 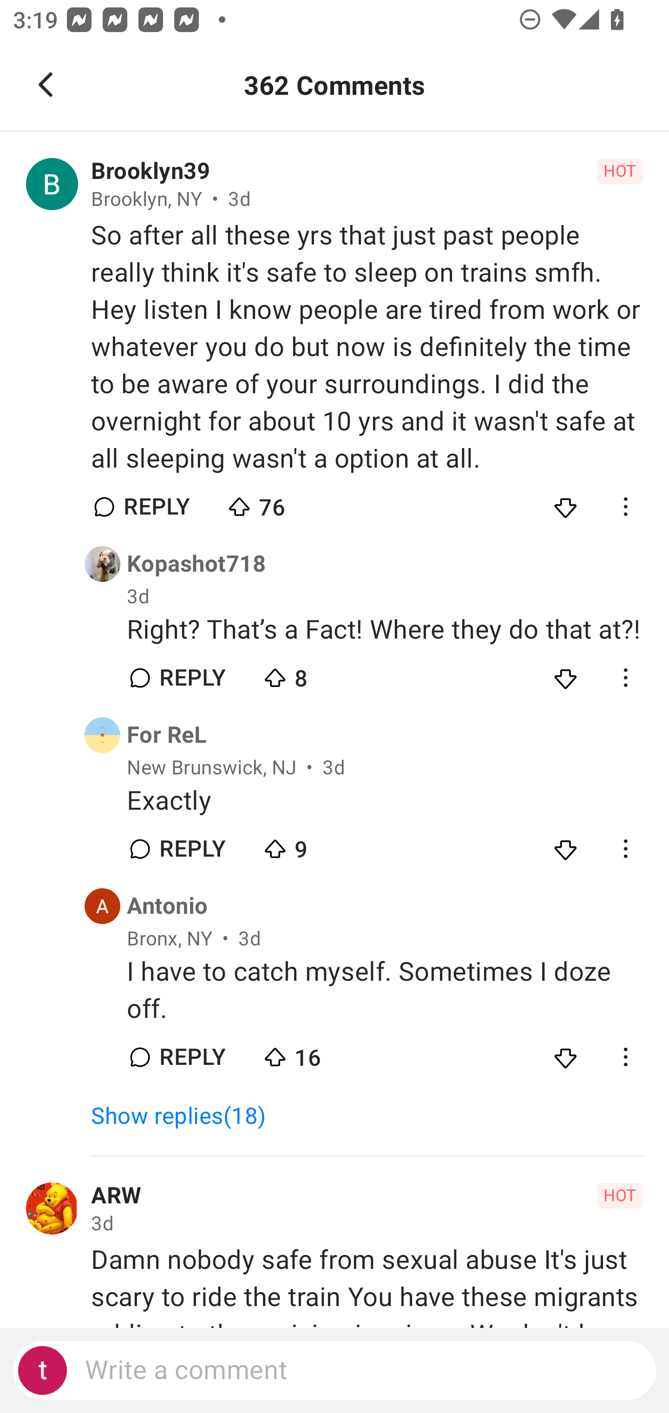 I want to click on Show replies(18), so click(x=186, y=1116).